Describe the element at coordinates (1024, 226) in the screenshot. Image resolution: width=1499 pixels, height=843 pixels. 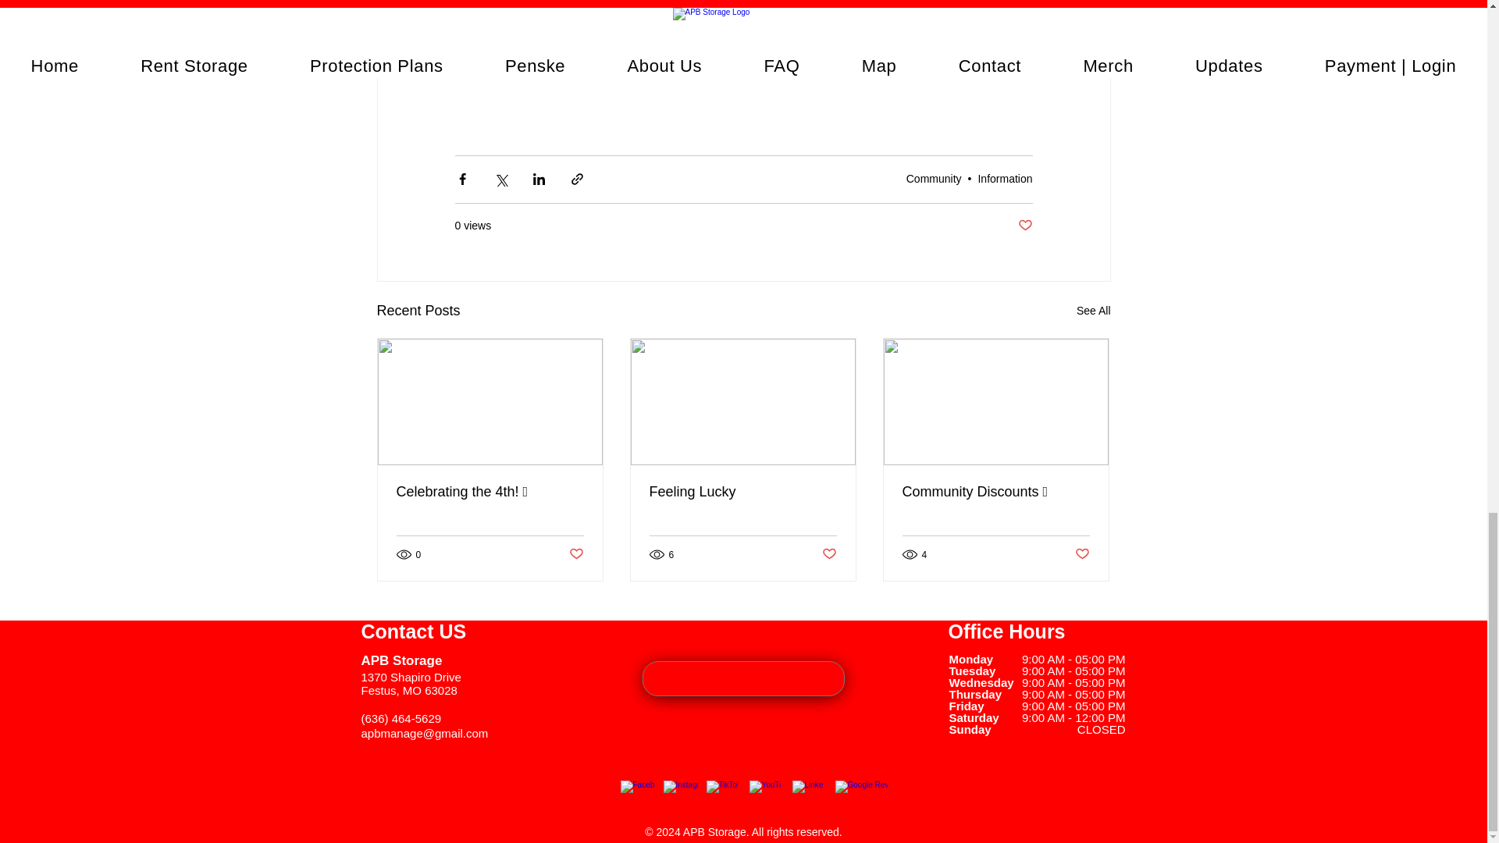
I see `Post not marked as liked` at that location.